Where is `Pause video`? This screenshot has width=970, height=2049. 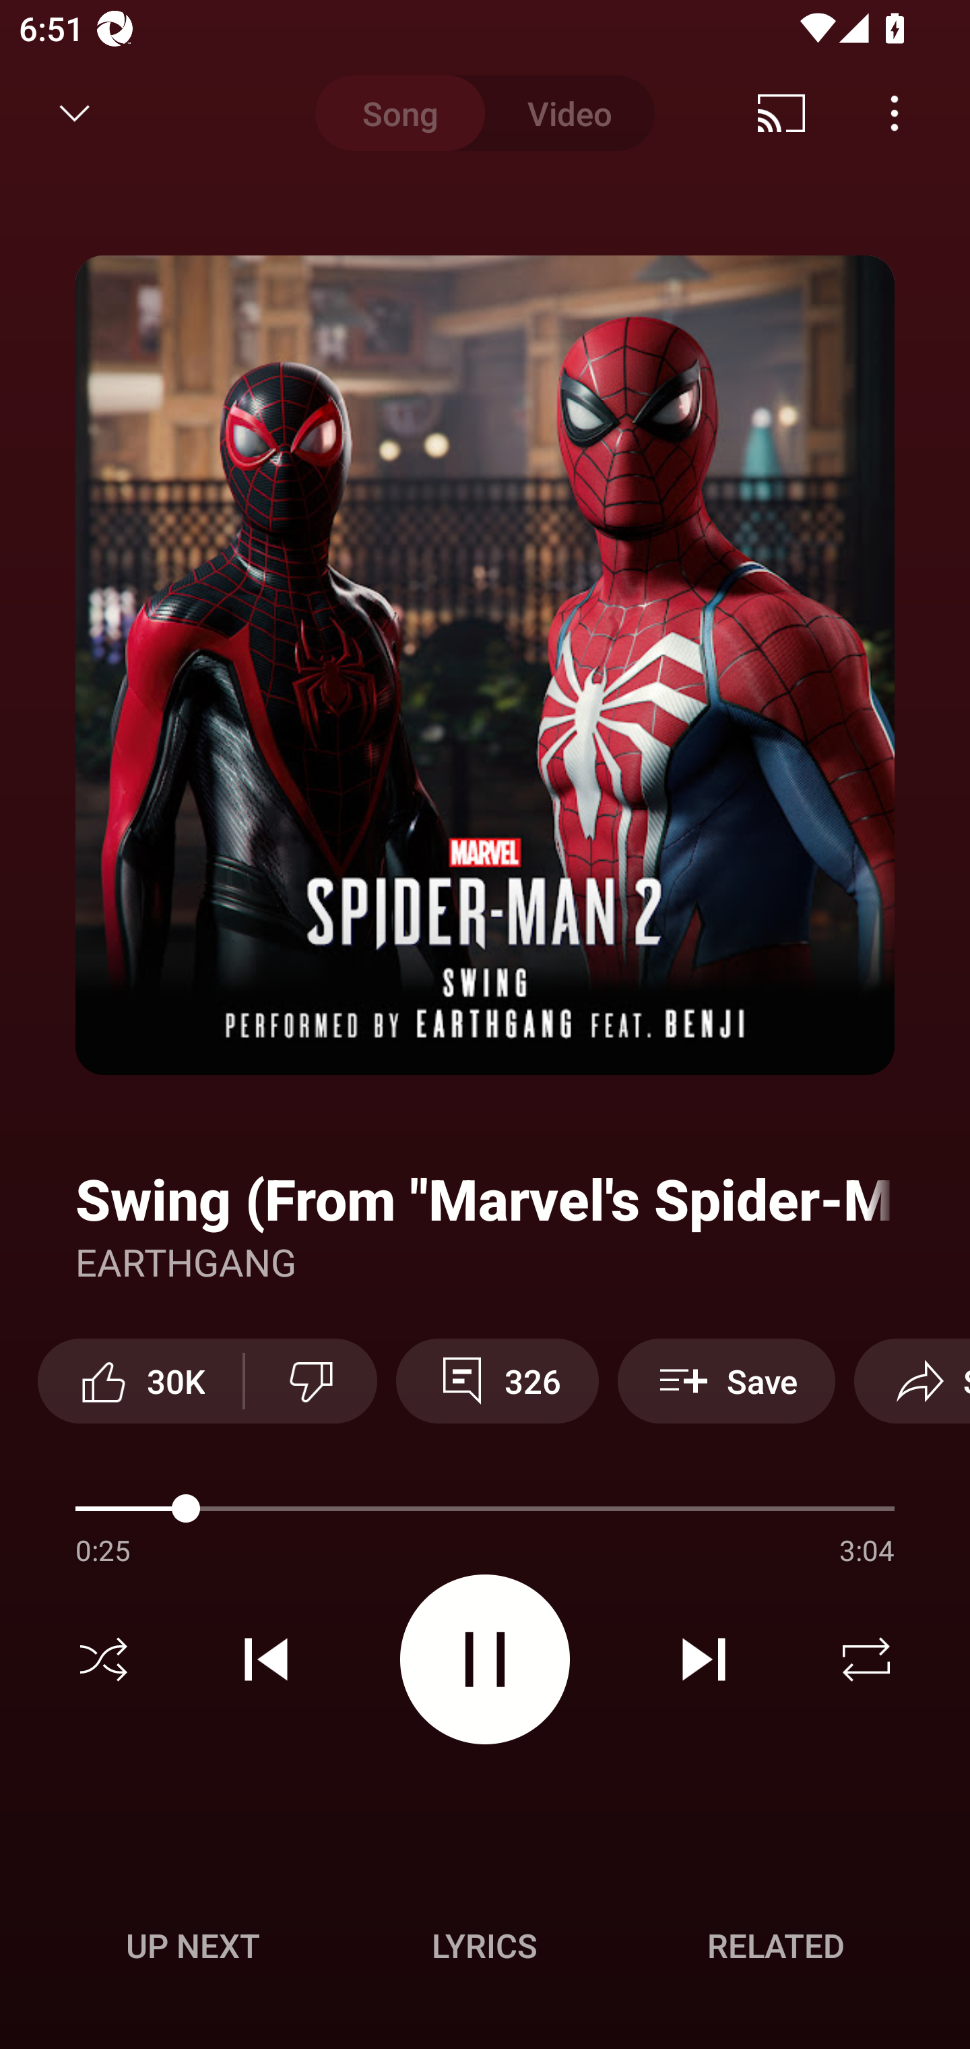 Pause video is located at coordinates (485, 1658).